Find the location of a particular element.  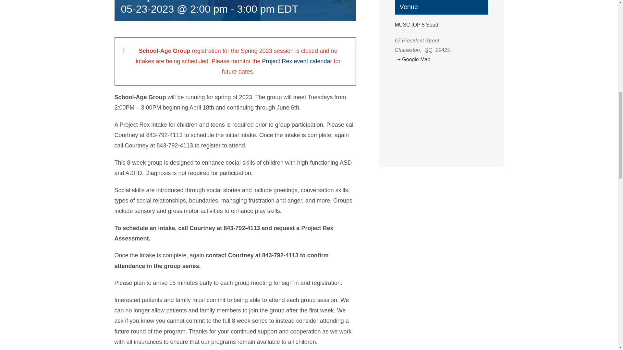

South Carolina is located at coordinates (430, 50).